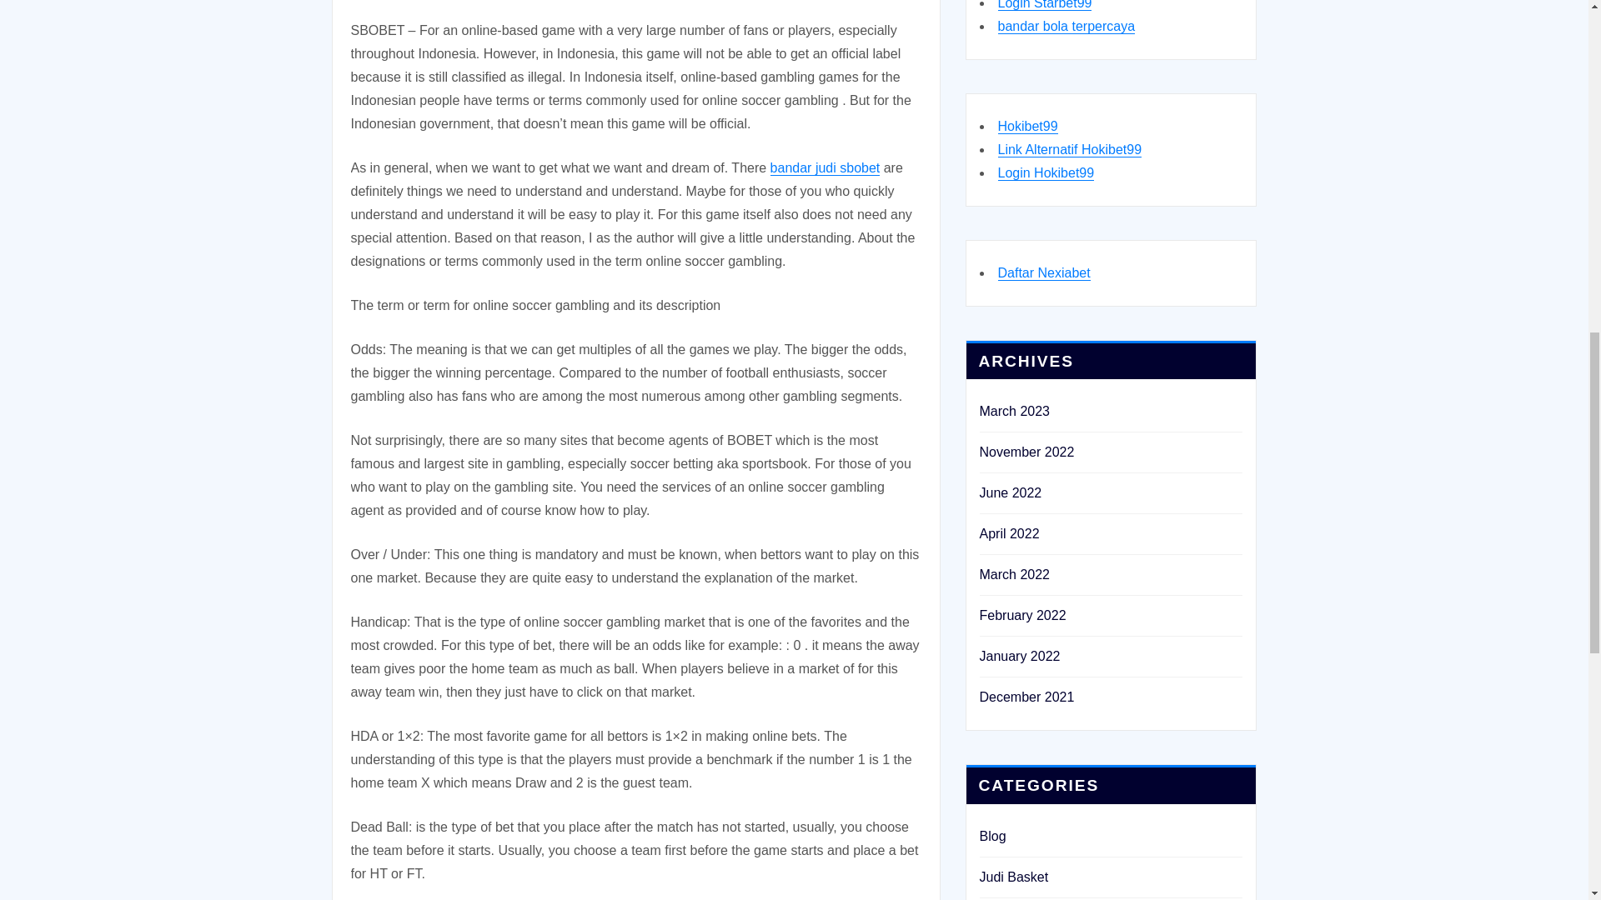  What do you see at coordinates (1026, 697) in the screenshot?
I see `December 2021` at bounding box center [1026, 697].